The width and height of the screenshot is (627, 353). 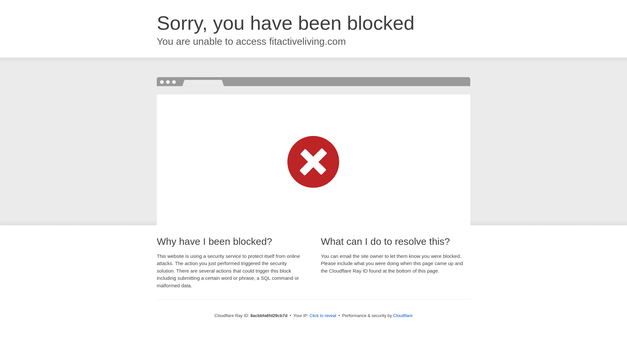 What do you see at coordinates (323, 316) in the screenshot?
I see `Click to reveal` at bounding box center [323, 316].